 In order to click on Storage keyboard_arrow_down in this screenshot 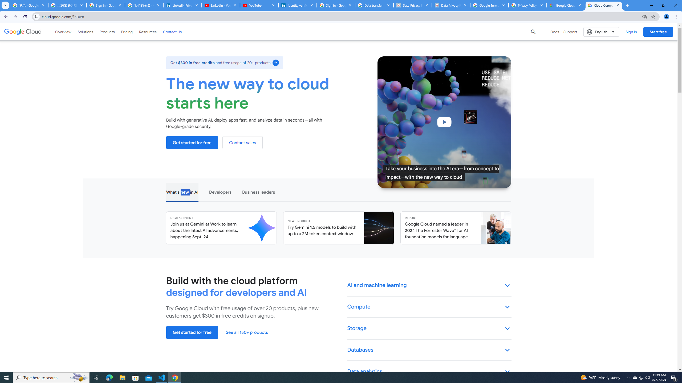, I will do `click(429, 329)`.